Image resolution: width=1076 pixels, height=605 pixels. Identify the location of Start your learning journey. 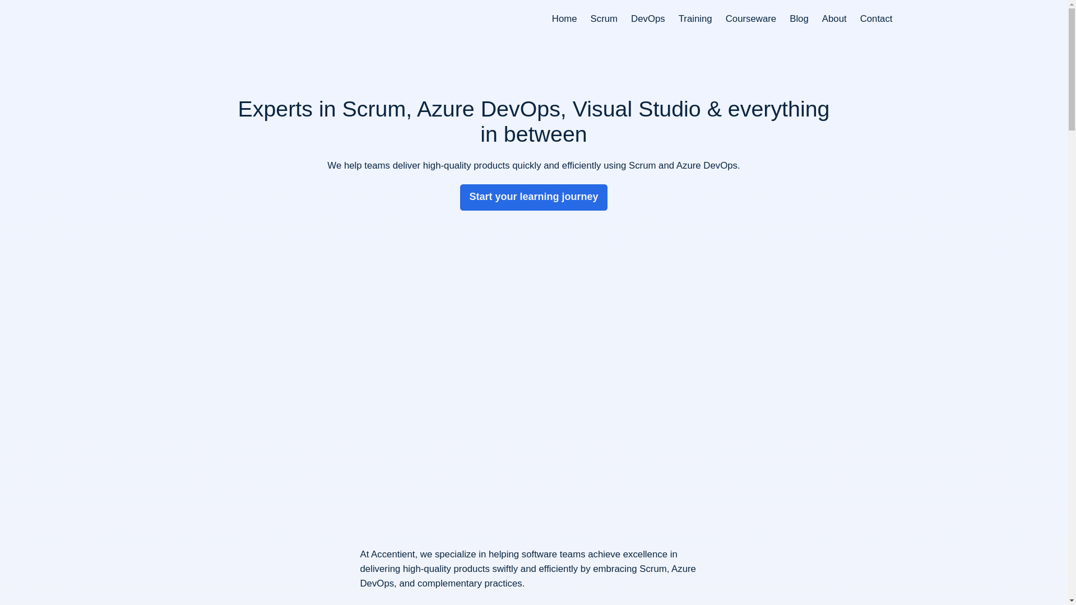
(534, 197).